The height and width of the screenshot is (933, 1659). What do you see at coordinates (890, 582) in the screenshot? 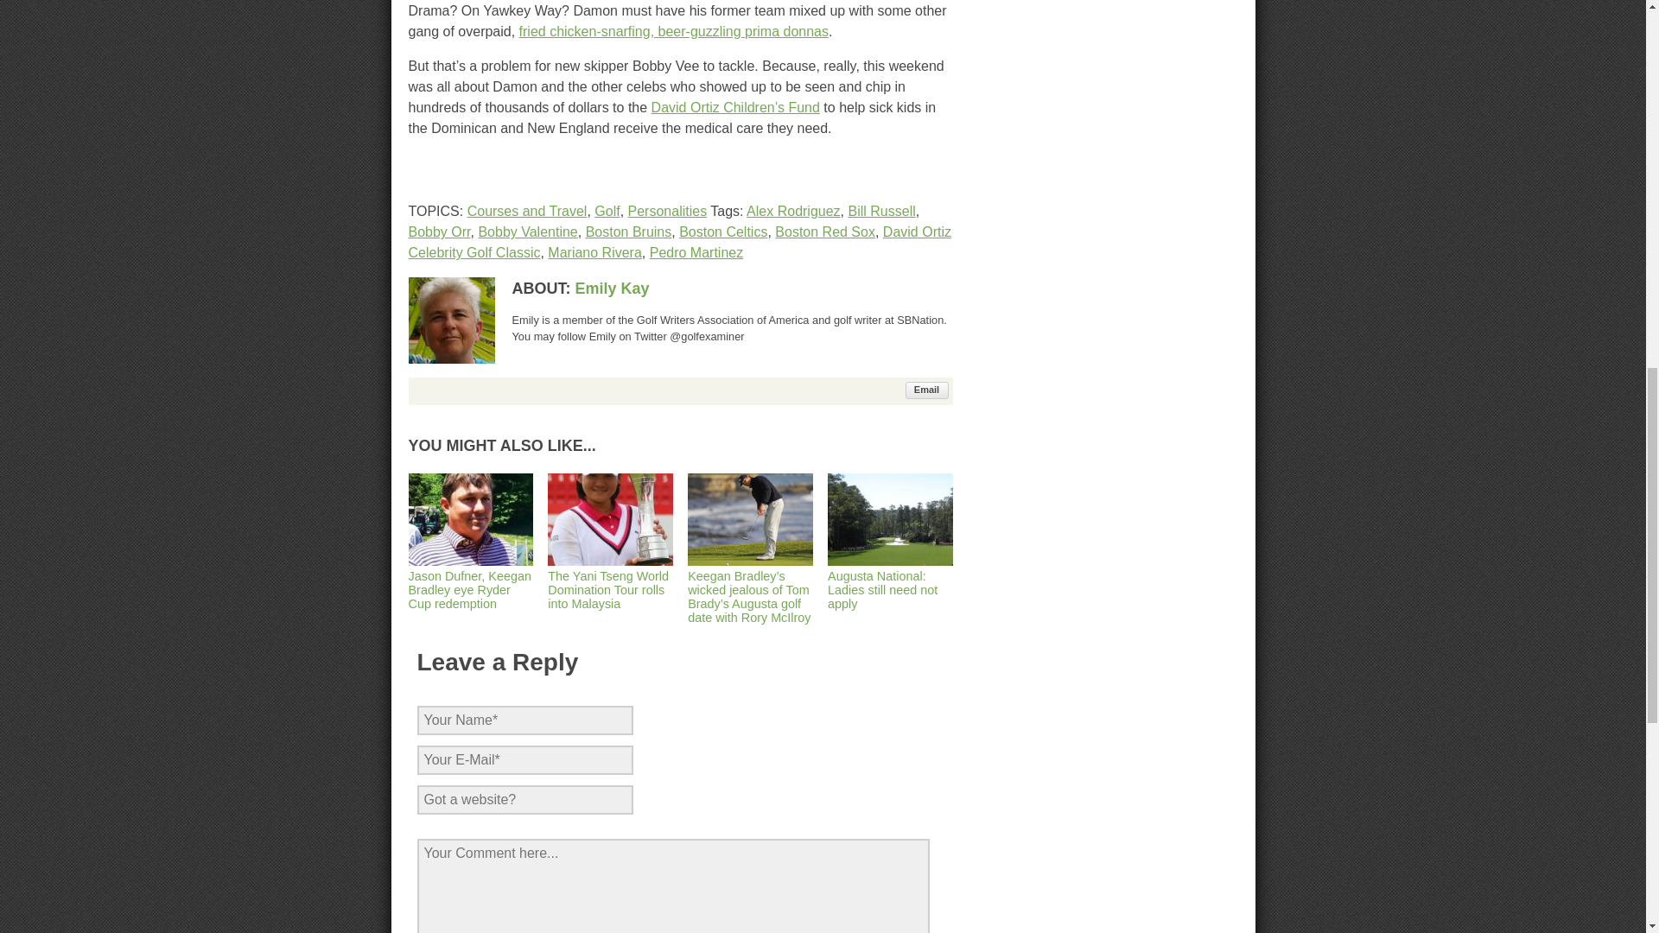
I see `Augusta National: Ladies still need not apply` at bounding box center [890, 582].